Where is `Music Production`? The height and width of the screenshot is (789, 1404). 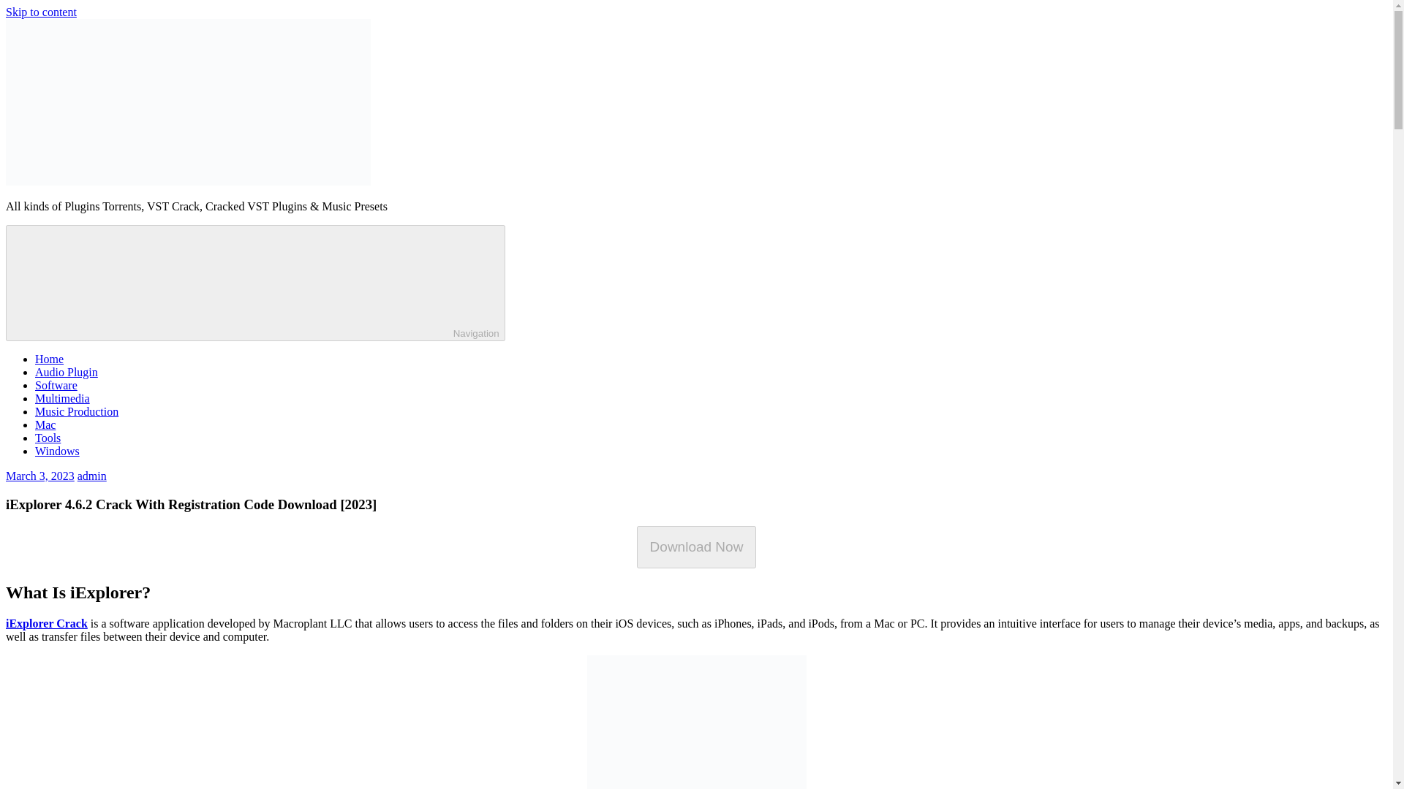 Music Production is located at coordinates (76, 412).